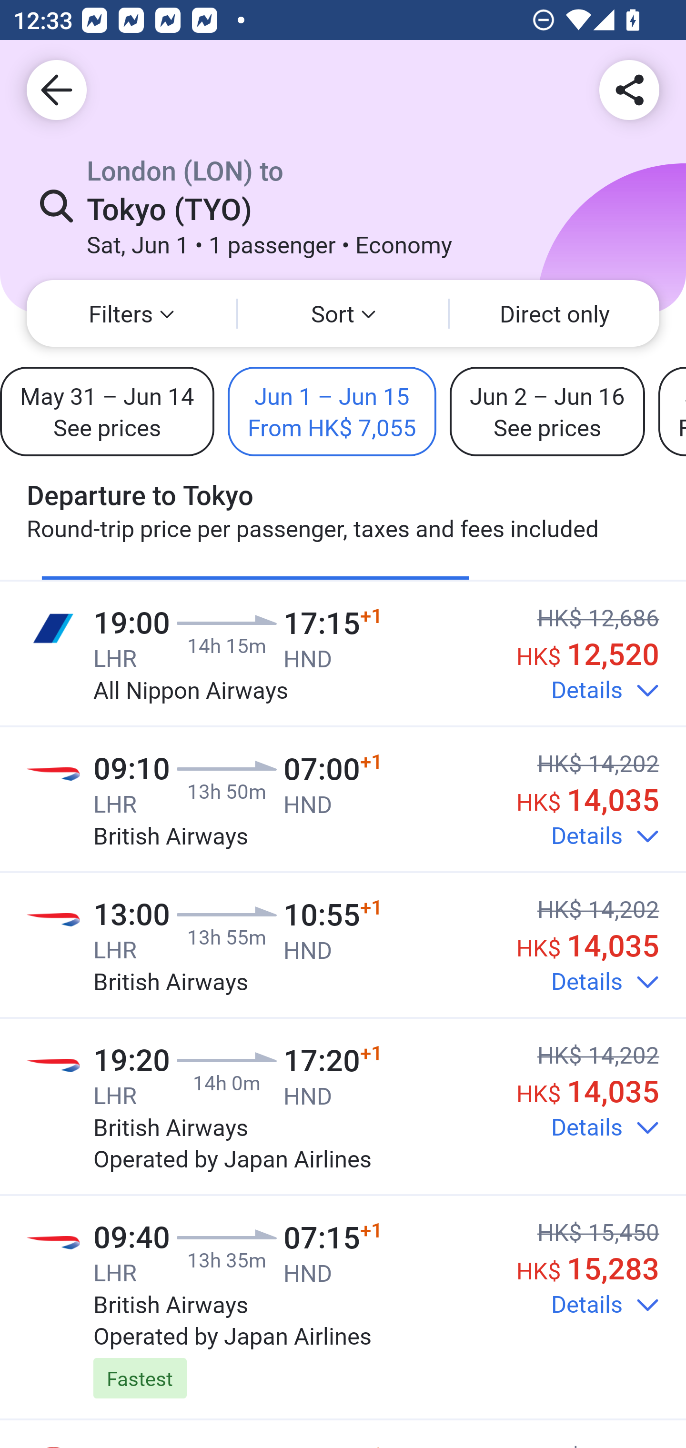 The image size is (686, 1448). What do you see at coordinates (343, 313) in the screenshot?
I see `Sort` at bounding box center [343, 313].